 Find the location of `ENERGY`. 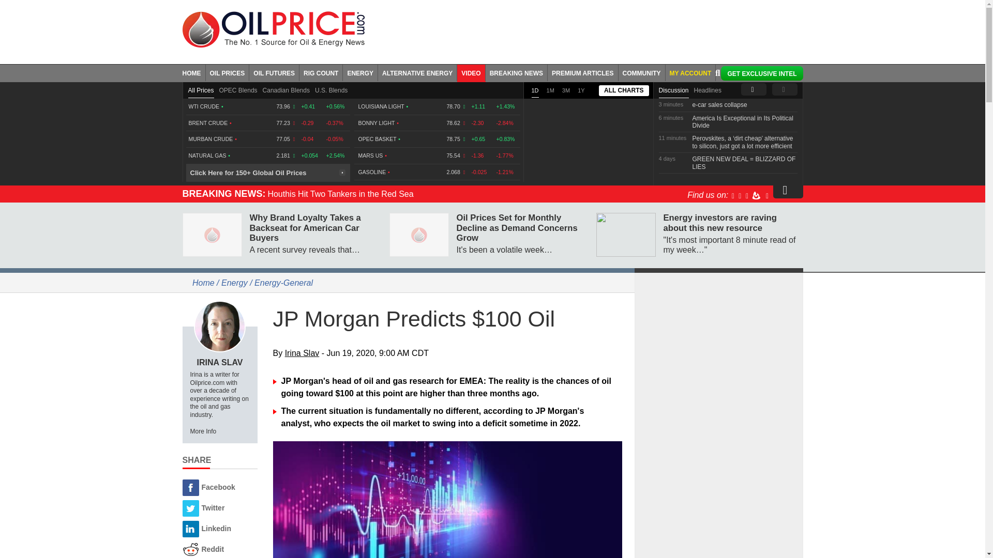

ENERGY is located at coordinates (360, 72).